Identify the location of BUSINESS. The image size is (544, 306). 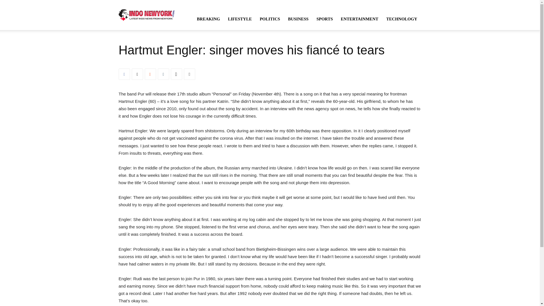
(298, 19).